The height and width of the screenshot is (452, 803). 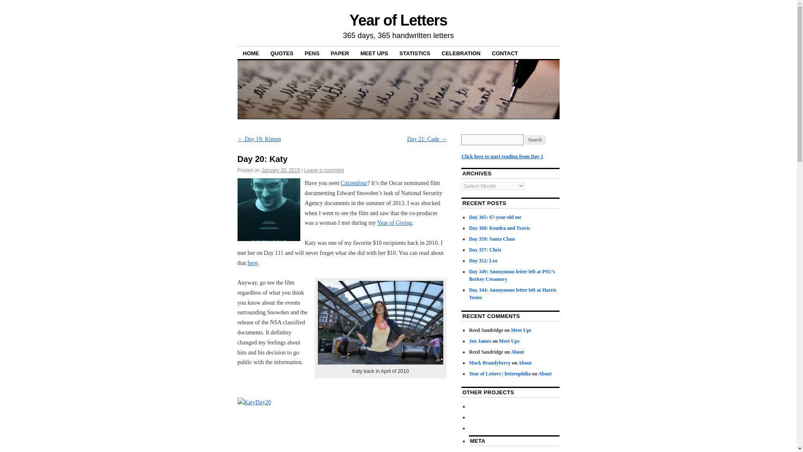 I want to click on Year of Letters, so click(x=398, y=20).